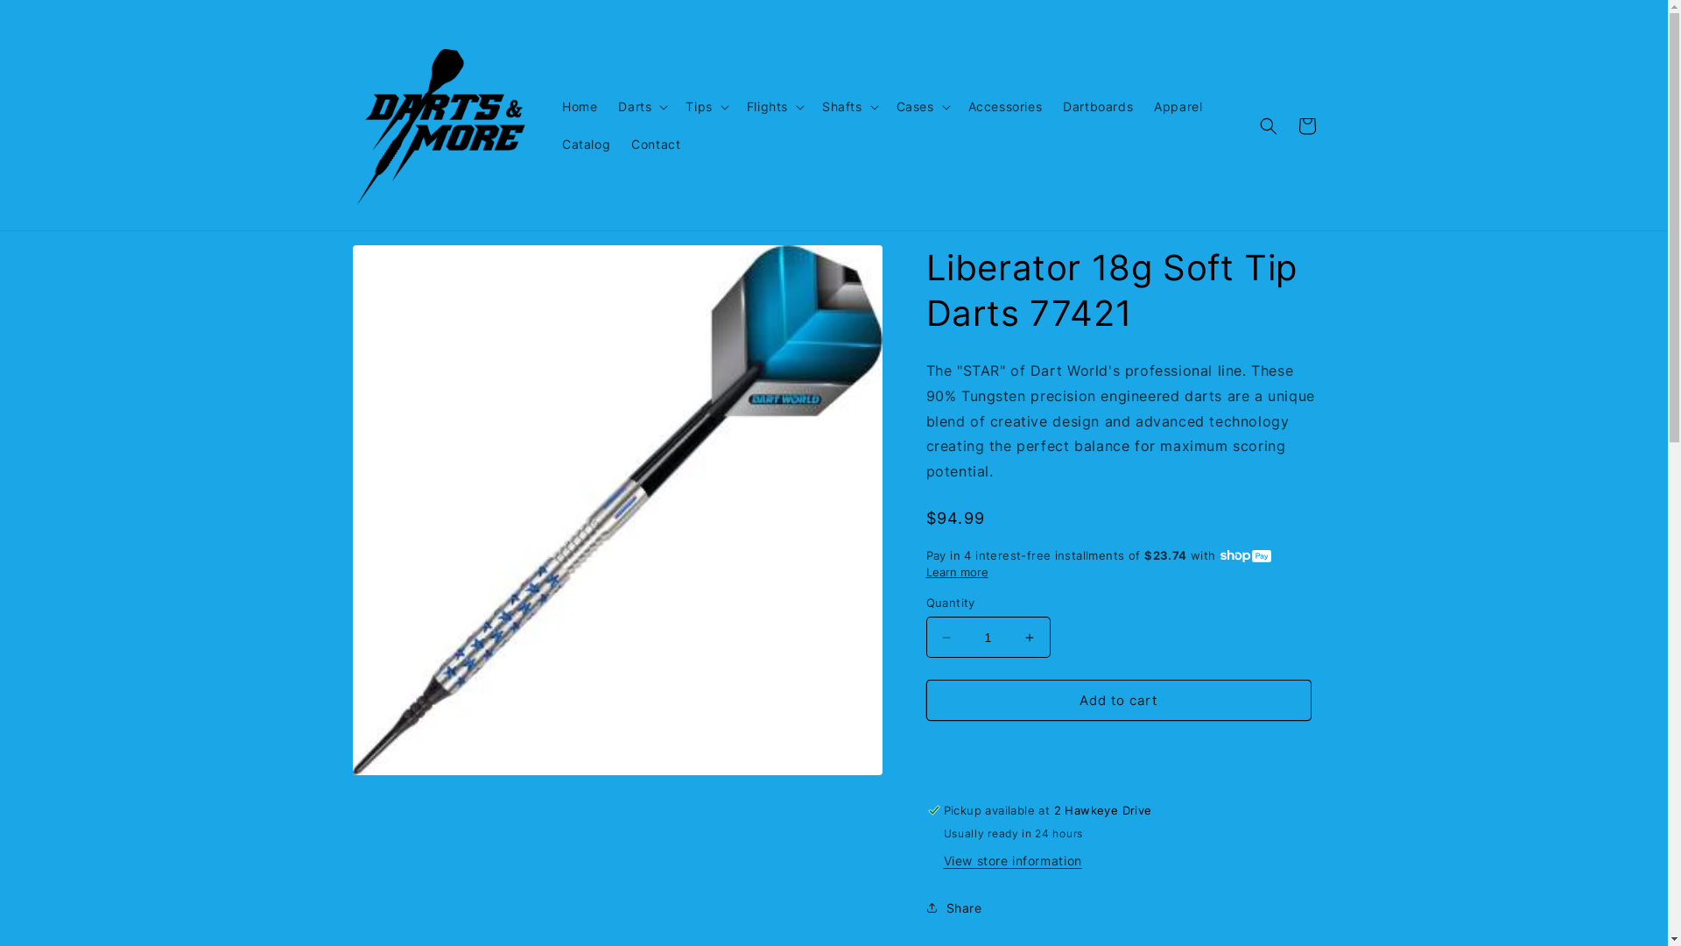 The height and width of the screenshot is (946, 1681). What do you see at coordinates (1005, 107) in the screenshot?
I see `Accessories` at bounding box center [1005, 107].